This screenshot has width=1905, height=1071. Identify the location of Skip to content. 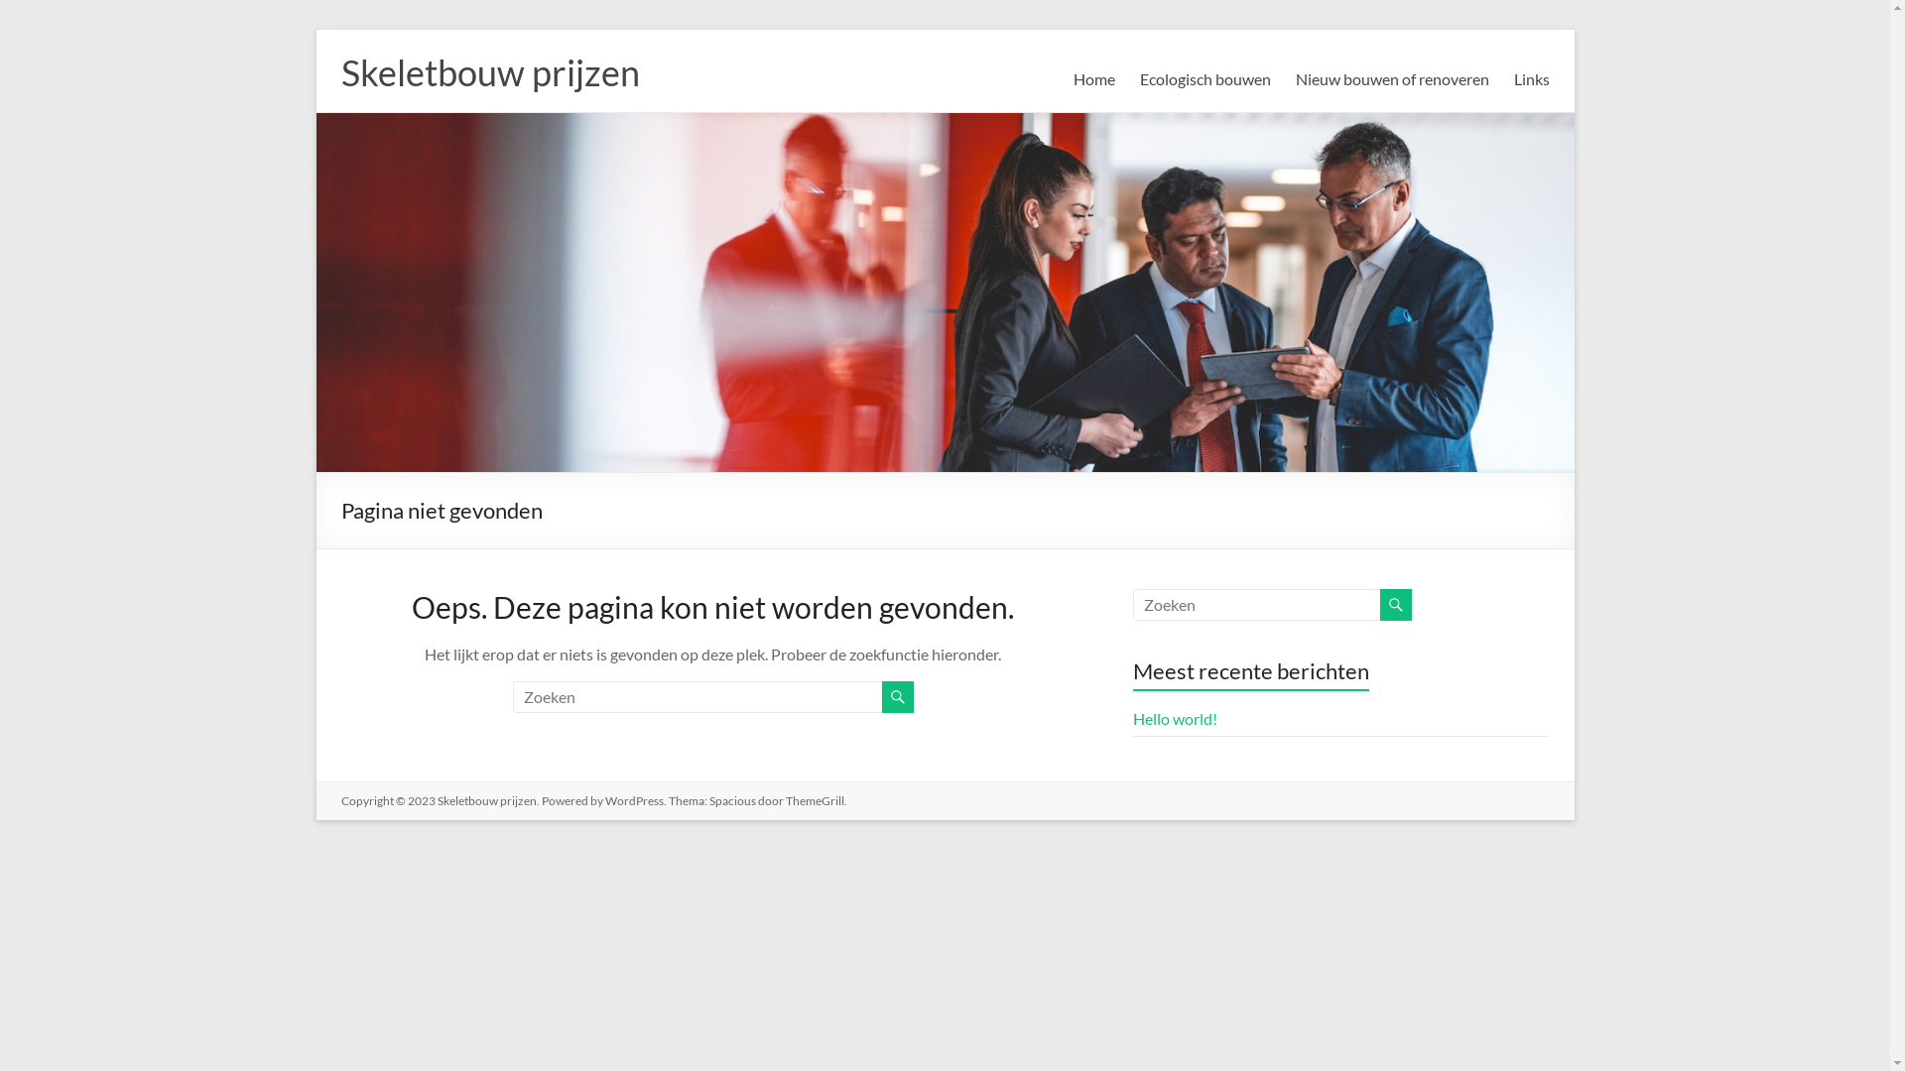
(316, 30).